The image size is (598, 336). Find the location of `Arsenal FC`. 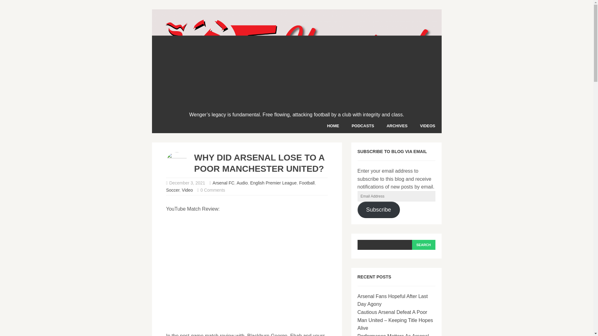

Arsenal FC is located at coordinates (224, 183).